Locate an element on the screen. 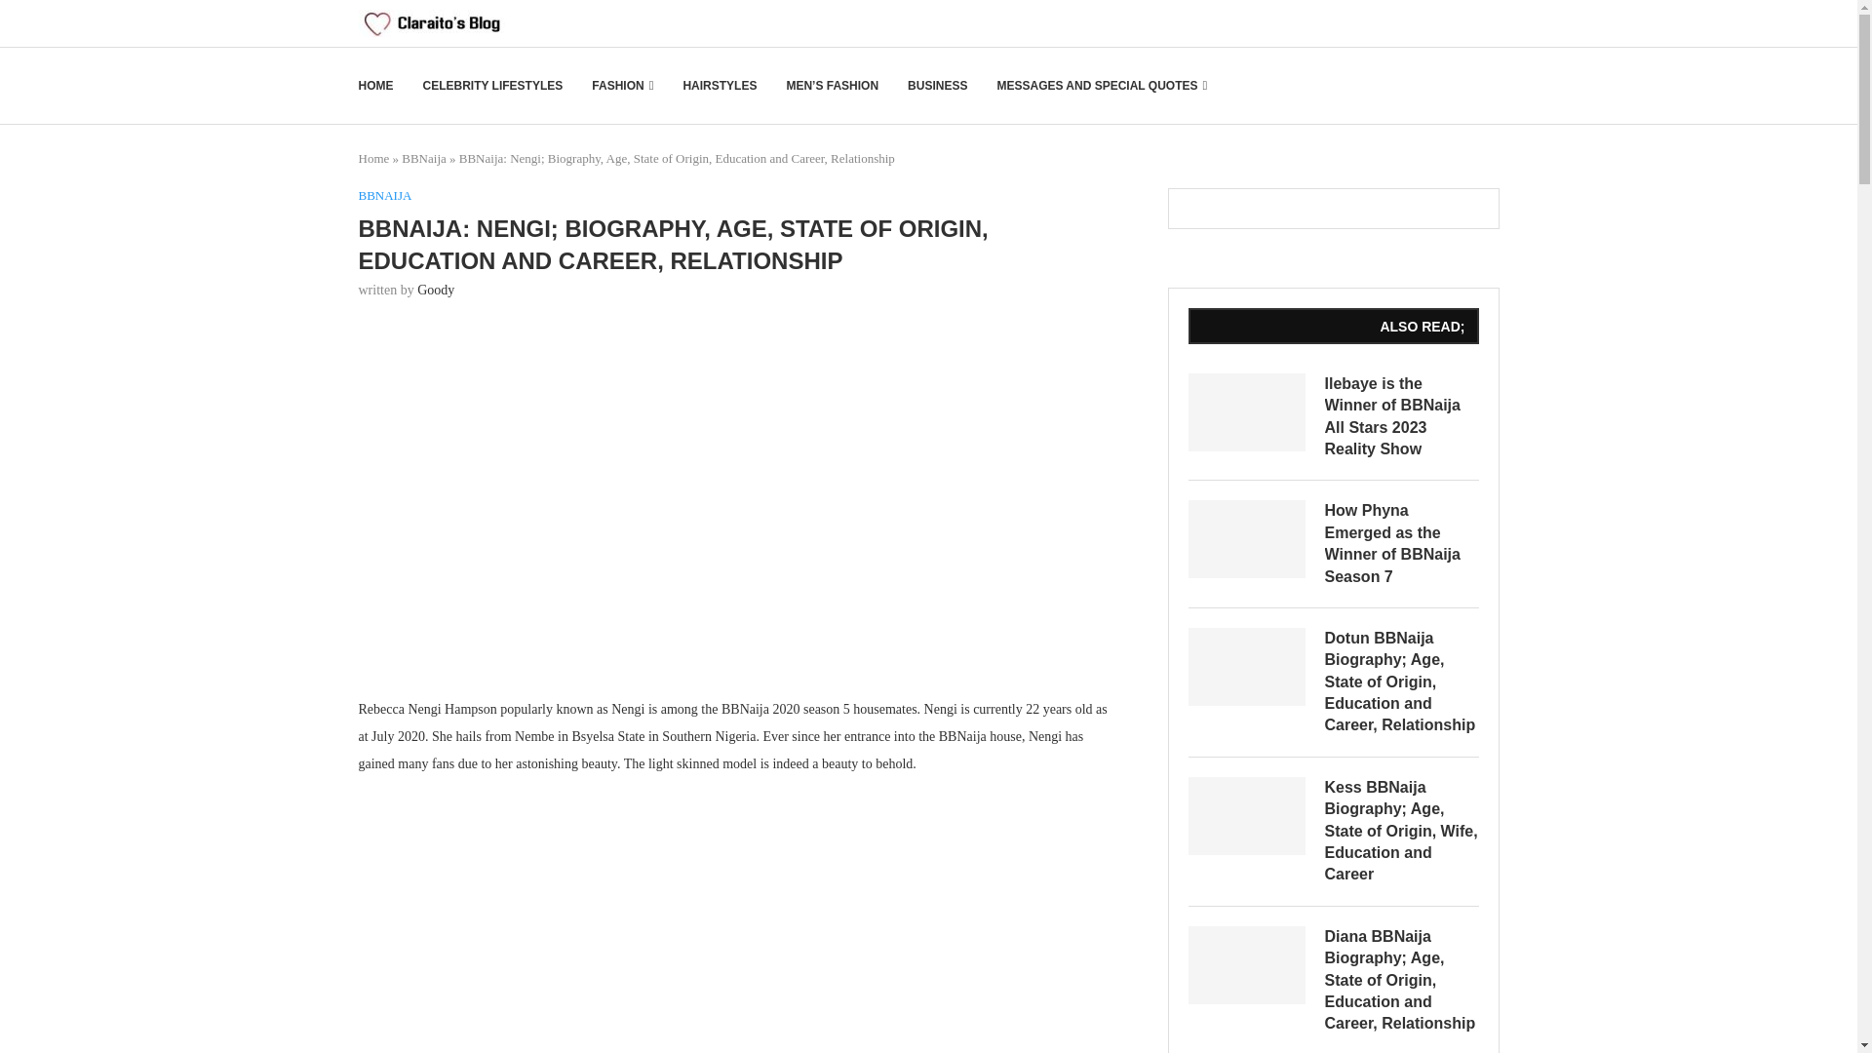 The width and height of the screenshot is (1872, 1053). CELEBRITY LIFESTYLES is located at coordinates (492, 86).